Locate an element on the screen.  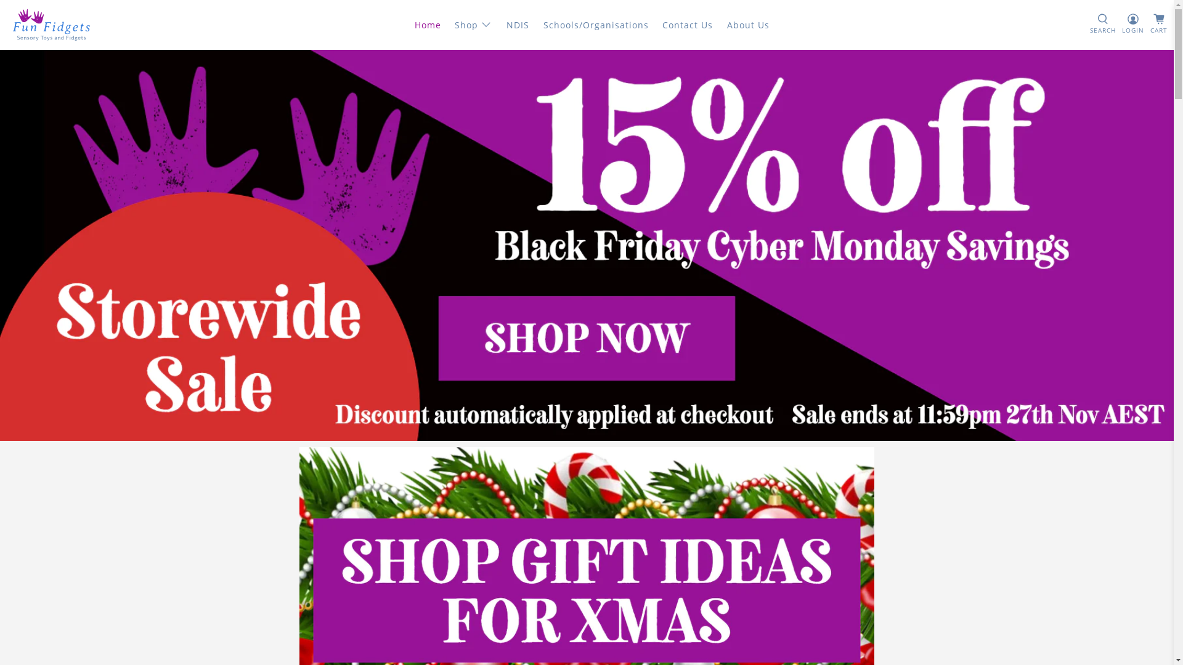
SEARCH is located at coordinates (1103, 25).